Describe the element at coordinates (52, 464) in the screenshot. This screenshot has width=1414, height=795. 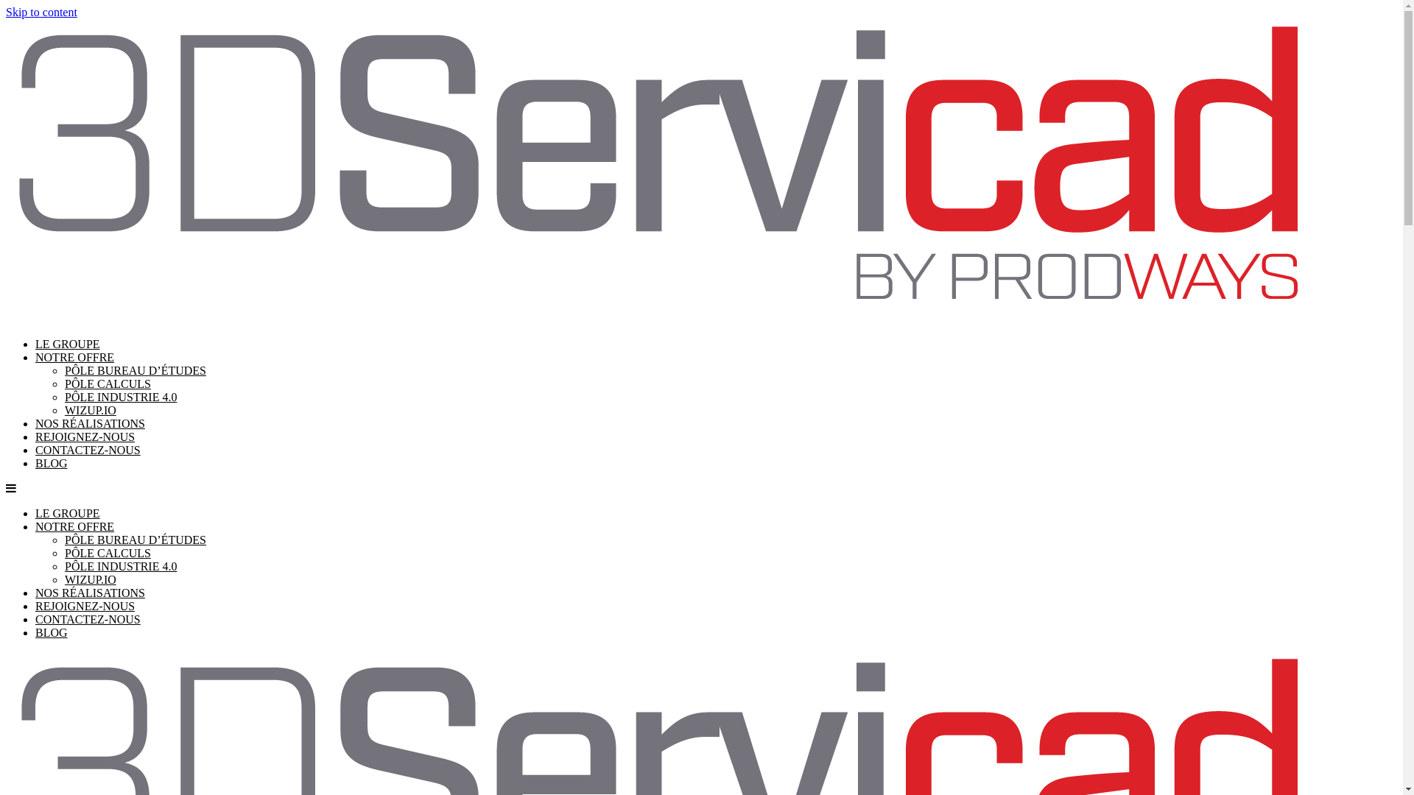
I see `BLOG` at that location.